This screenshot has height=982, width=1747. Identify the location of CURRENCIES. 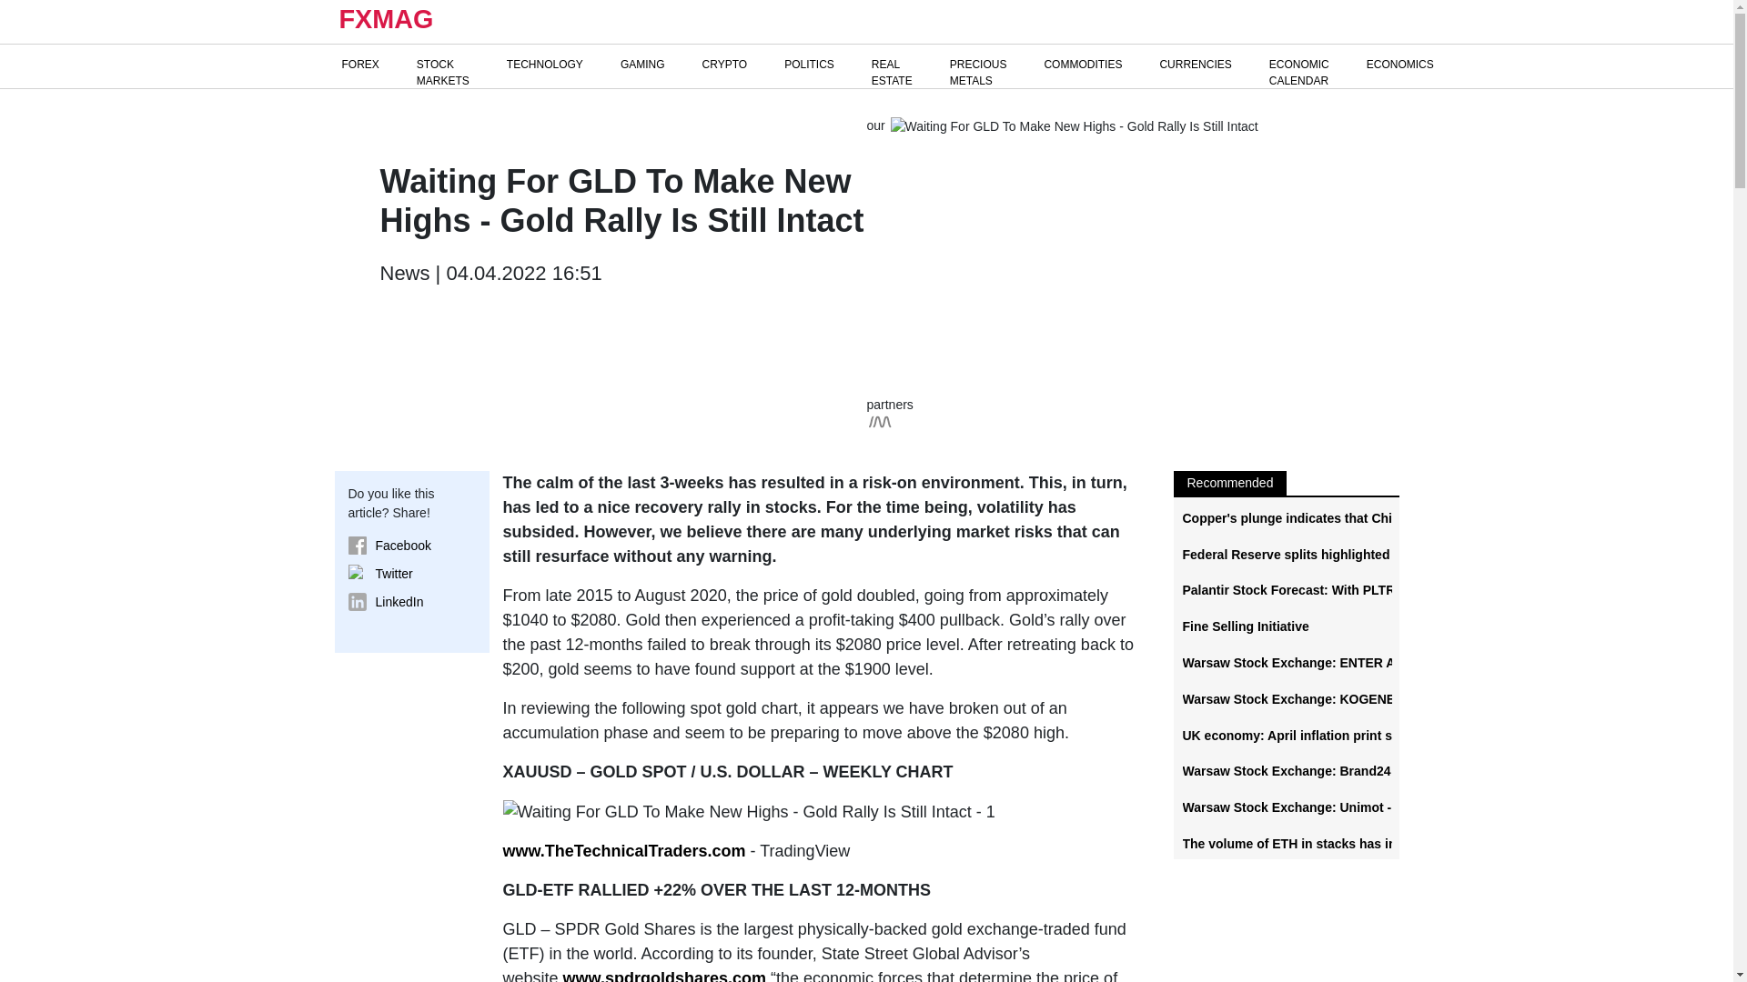
(1195, 64).